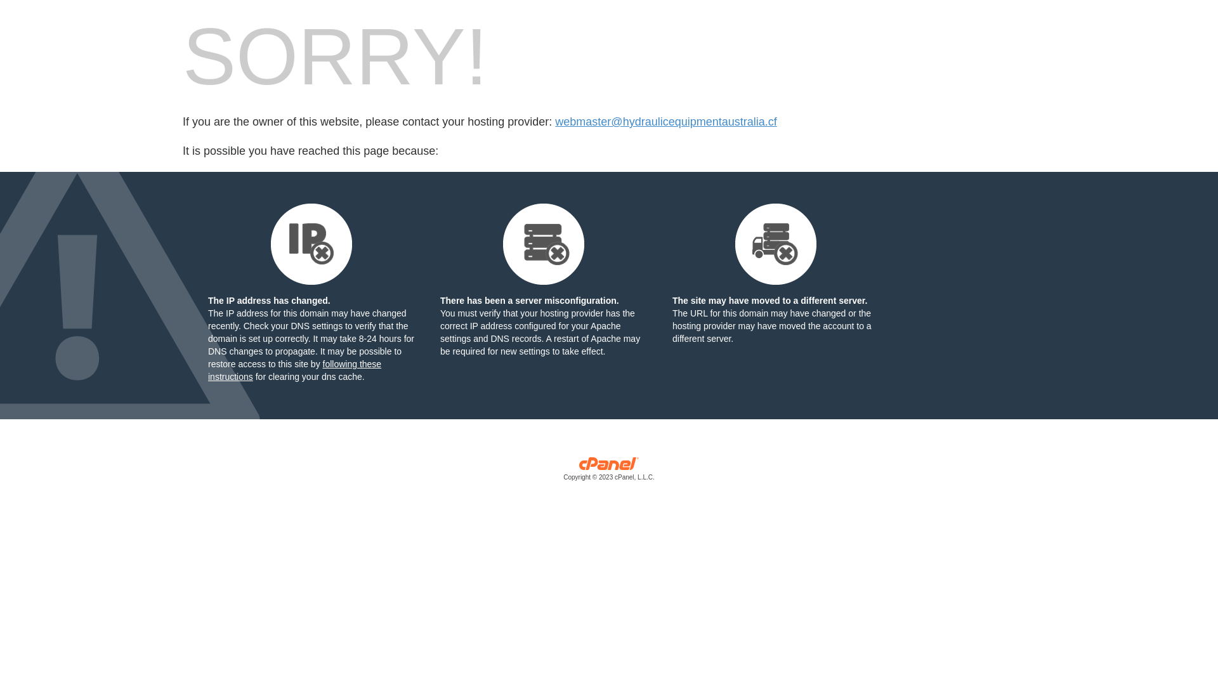 This screenshot has height=685, width=1218. What do you see at coordinates (666, 122) in the screenshot?
I see `webmaster@hydraulicequipmentaustralia.cf` at bounding box center [666, 122].